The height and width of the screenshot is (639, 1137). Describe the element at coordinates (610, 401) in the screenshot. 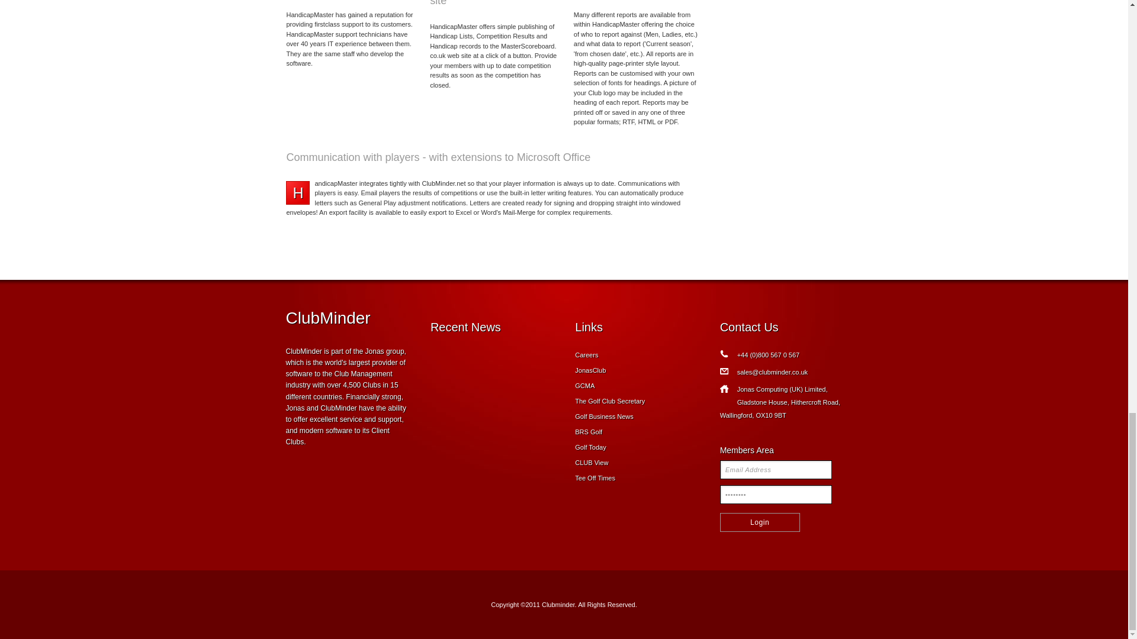

I see `The Golf Club Secretary` at that location.